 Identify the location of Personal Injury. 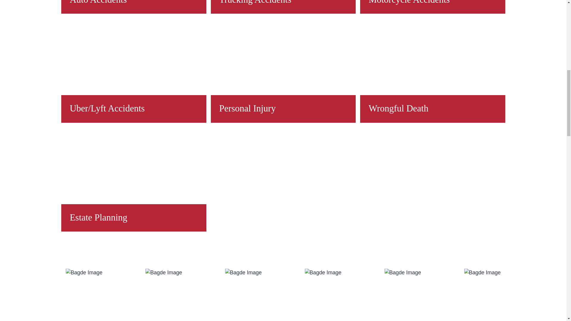
(283, 70).